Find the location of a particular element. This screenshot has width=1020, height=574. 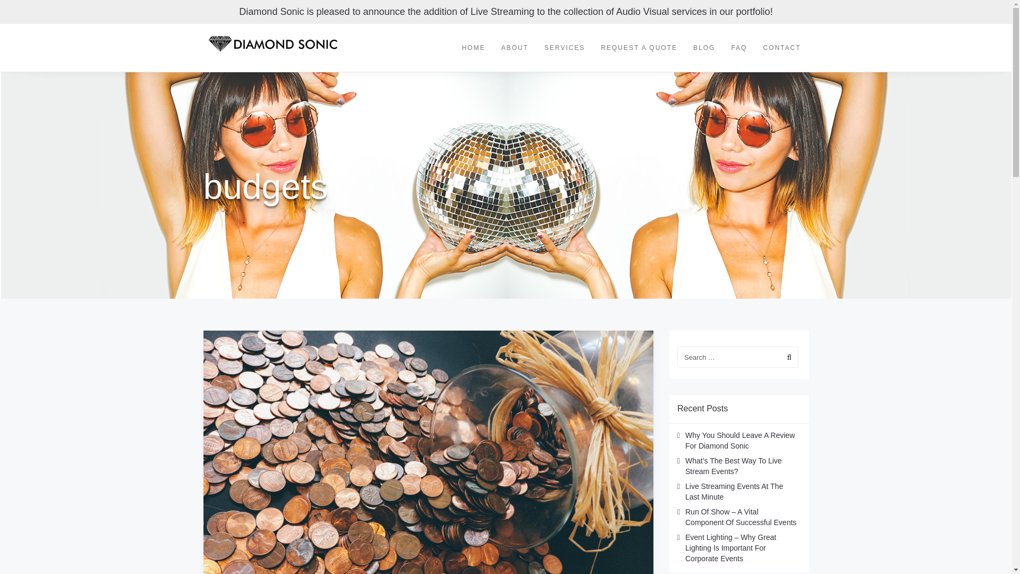

Live Streaming Events At The Last Minute is located at coordinates (734, 491).